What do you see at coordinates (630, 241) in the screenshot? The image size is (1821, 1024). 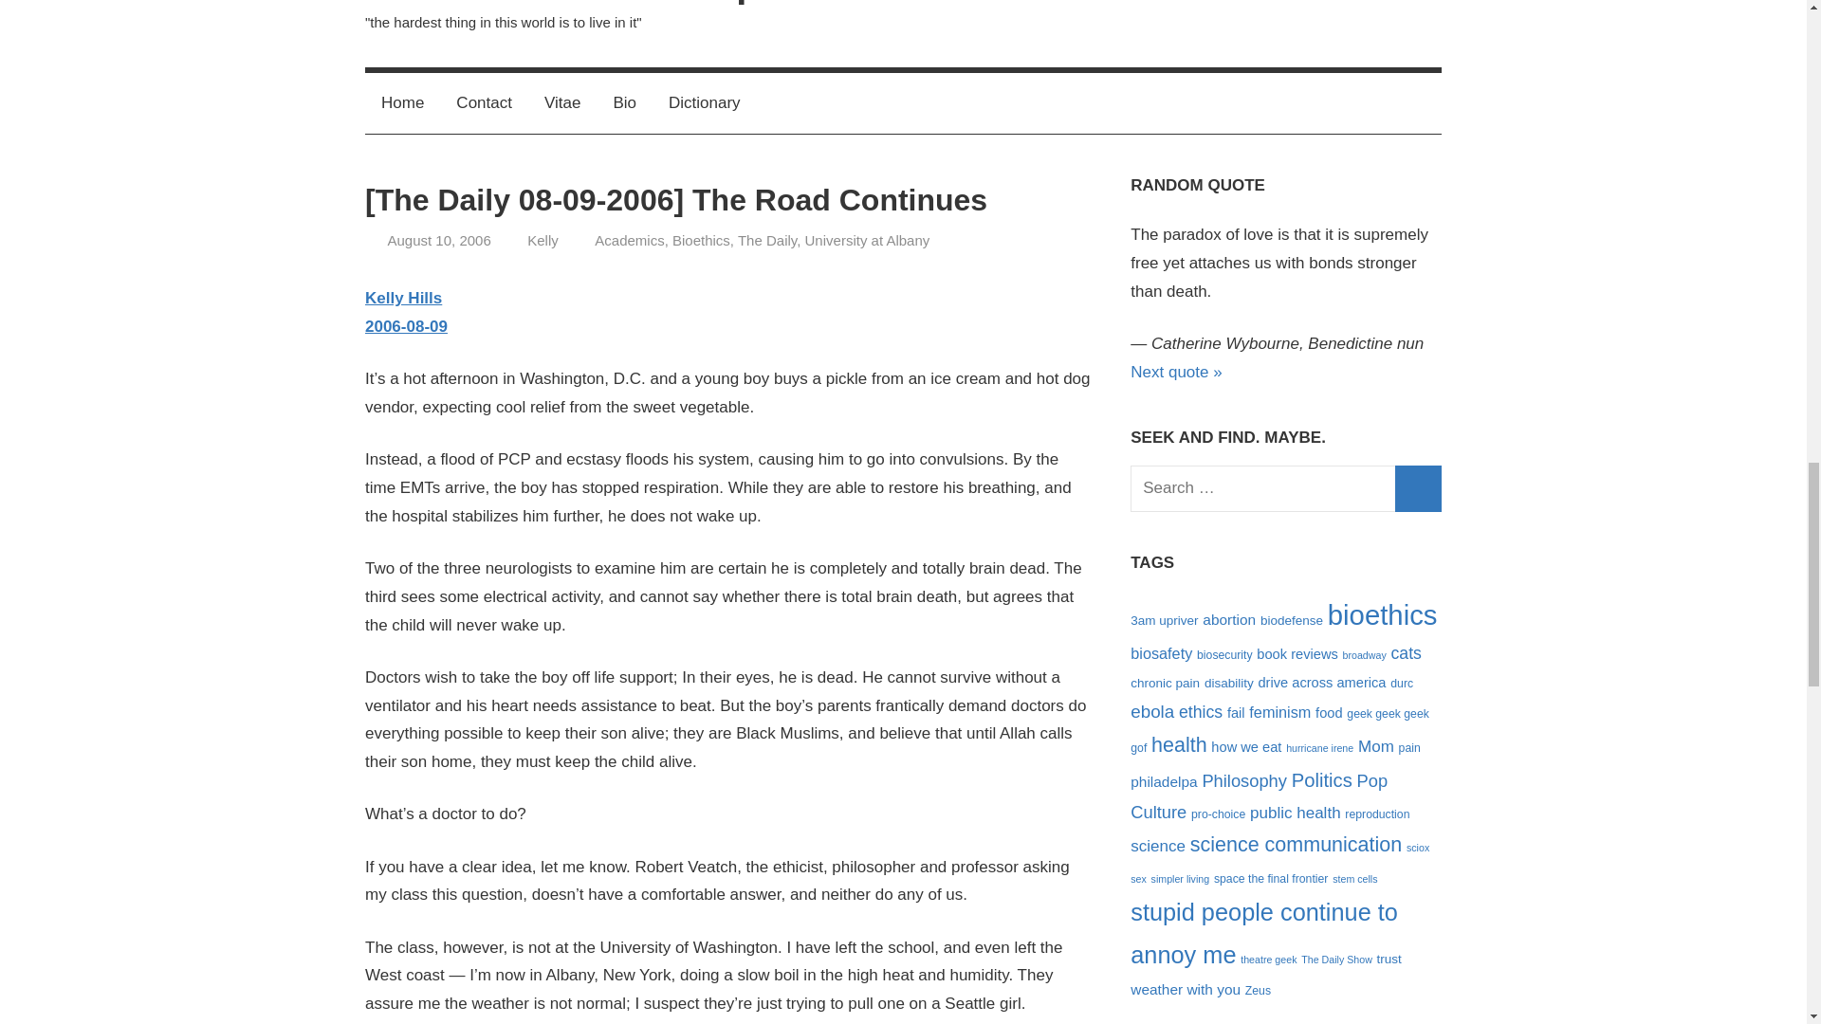 I see `Academics` at bounding box center [630, 241].